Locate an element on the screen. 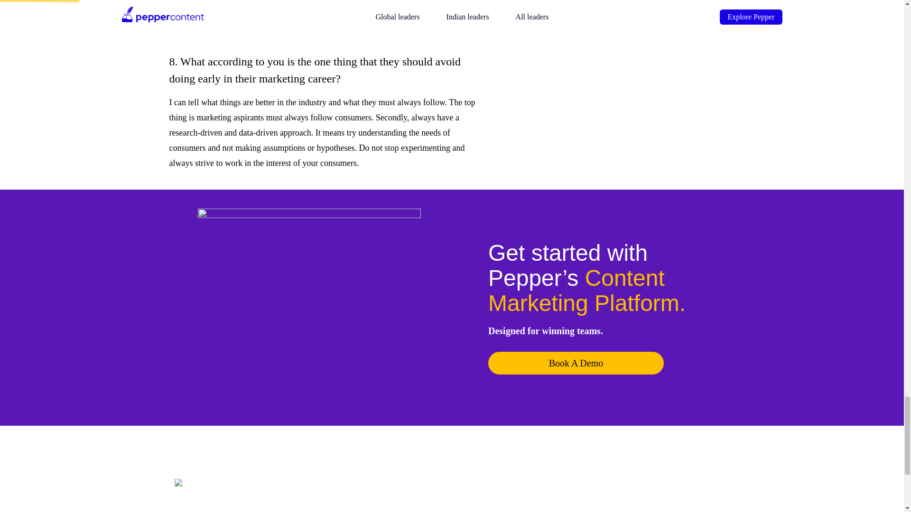 Image resolution: width=911 pixels, height=512 pixels. Book A Demo is located at coordinates (576, 363).